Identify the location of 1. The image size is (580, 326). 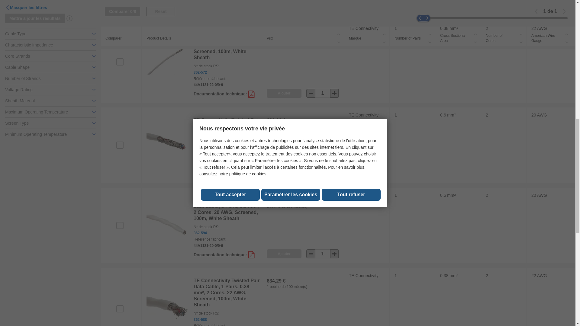
(323, 6).